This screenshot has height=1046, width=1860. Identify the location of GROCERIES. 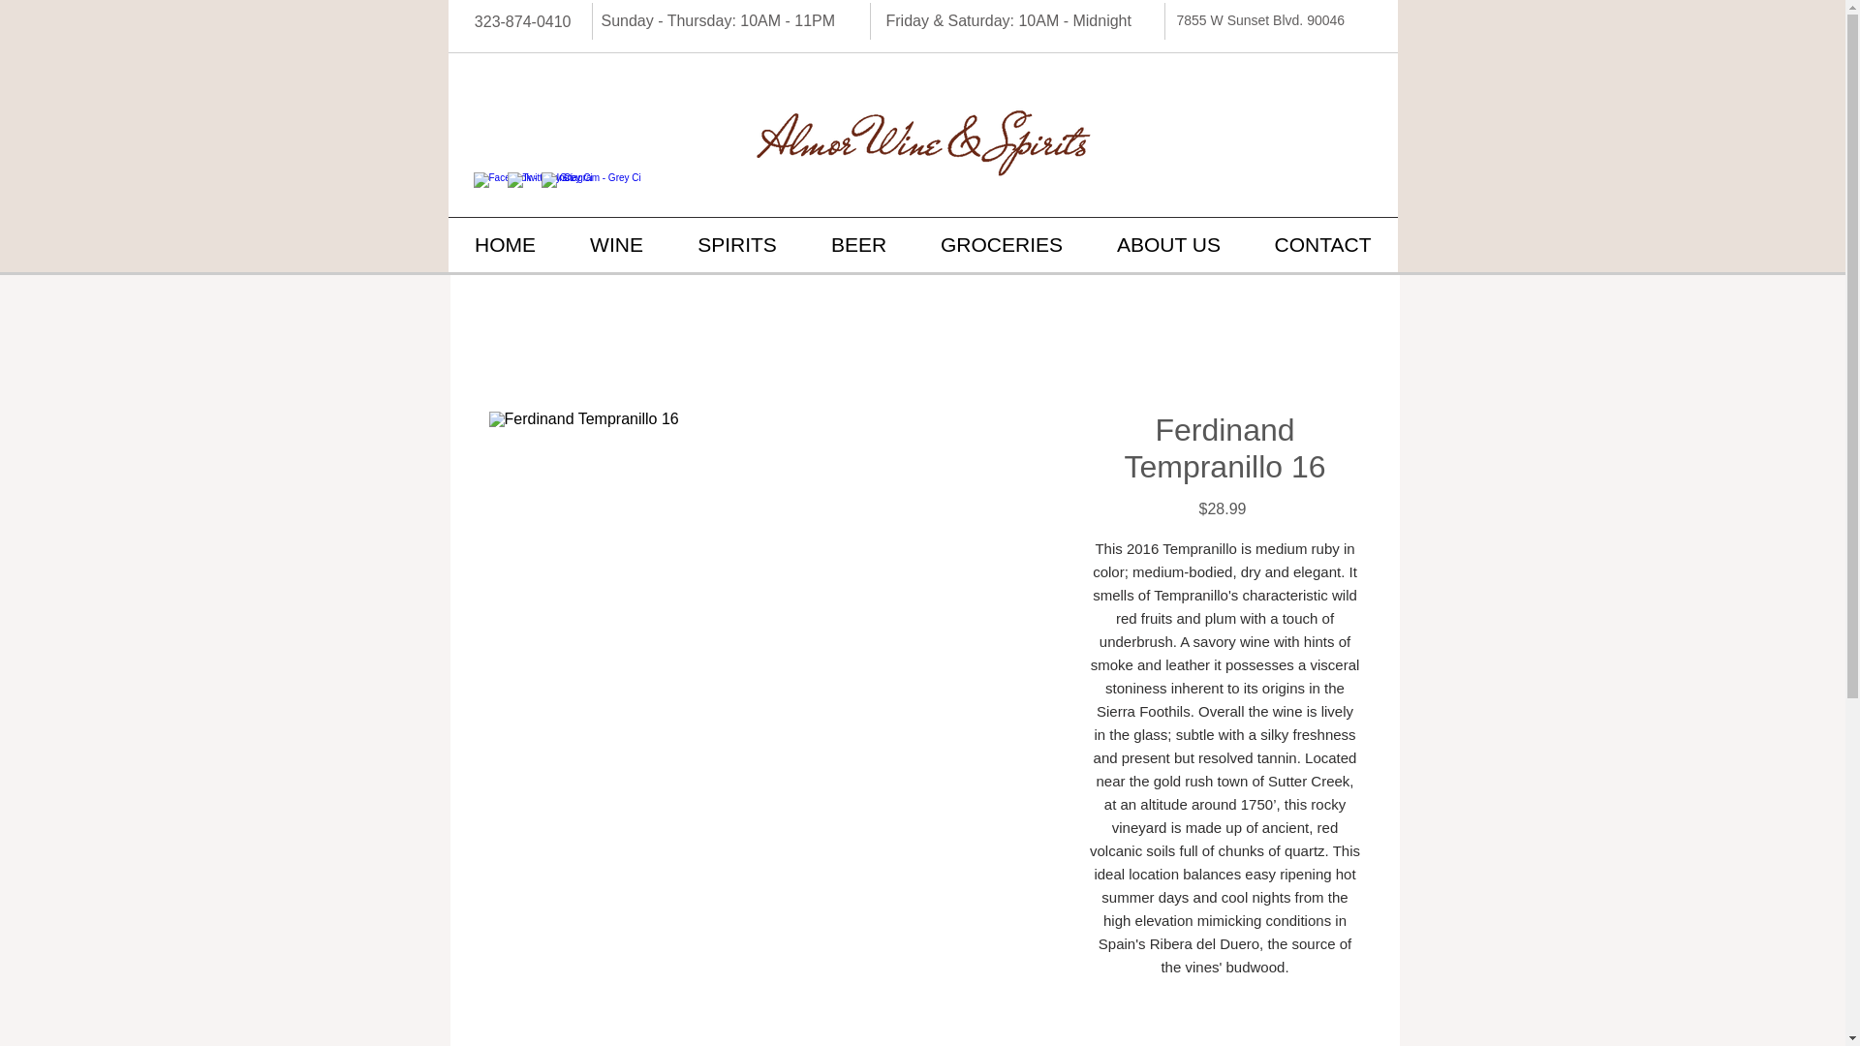
(1002, 244).